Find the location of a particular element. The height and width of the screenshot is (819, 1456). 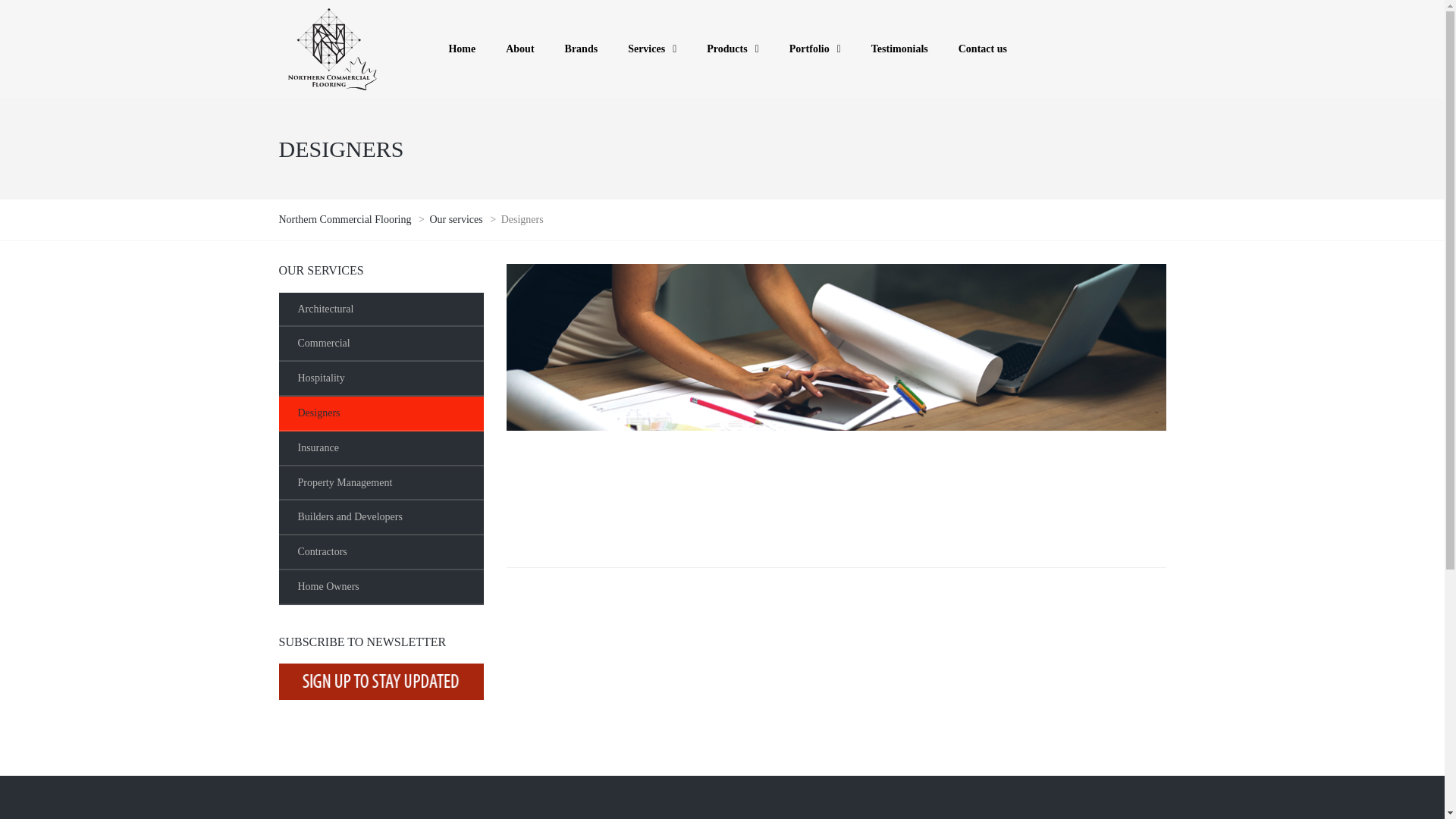

Products is located at coordinates (733, 49).